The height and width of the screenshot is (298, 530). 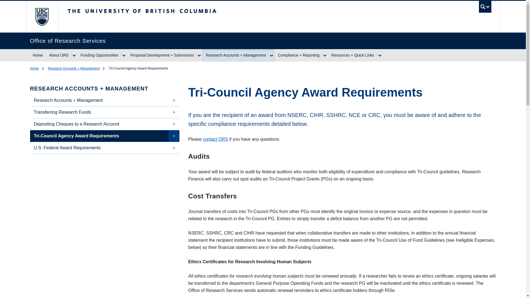 I want to click on Office of Research Services, so click(x=255, y=41).